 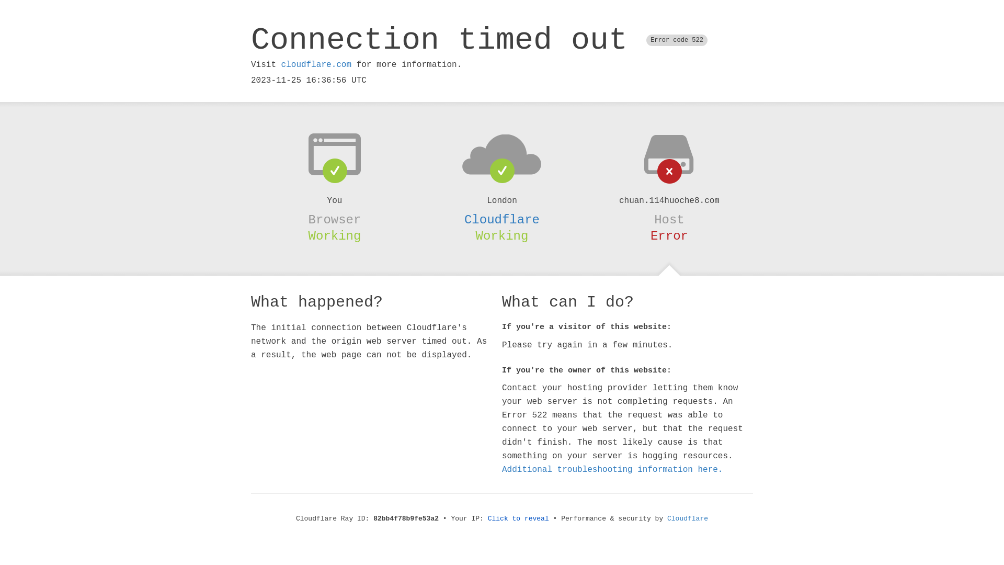 What do you see at coordinates (316, 65) in the screenshot?
I see `cloudflare.com` at bounding box center [316, 65].